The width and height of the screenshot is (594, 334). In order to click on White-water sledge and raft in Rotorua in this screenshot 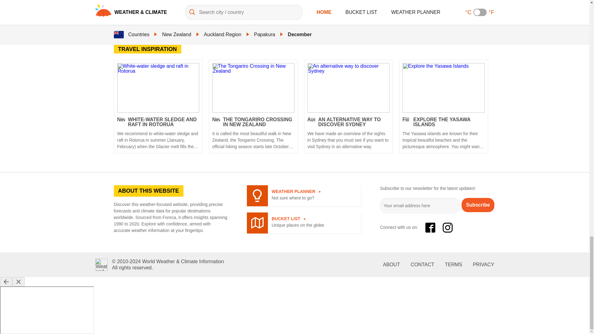, I will do `click(158, 134)`.